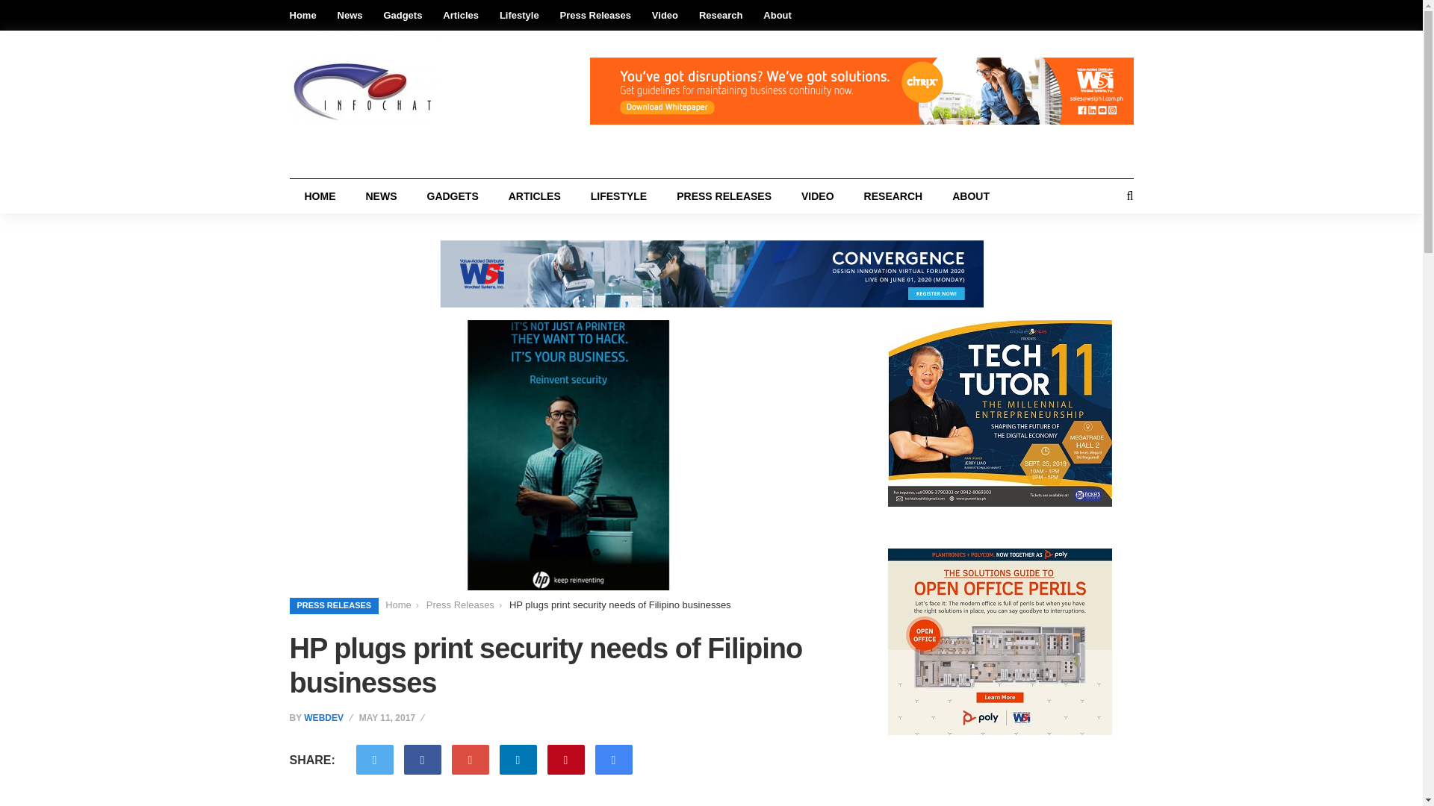  What do you see at coordinates (665, 15) in the screenshot?
I see `Video` at bounding box center [665, 15].